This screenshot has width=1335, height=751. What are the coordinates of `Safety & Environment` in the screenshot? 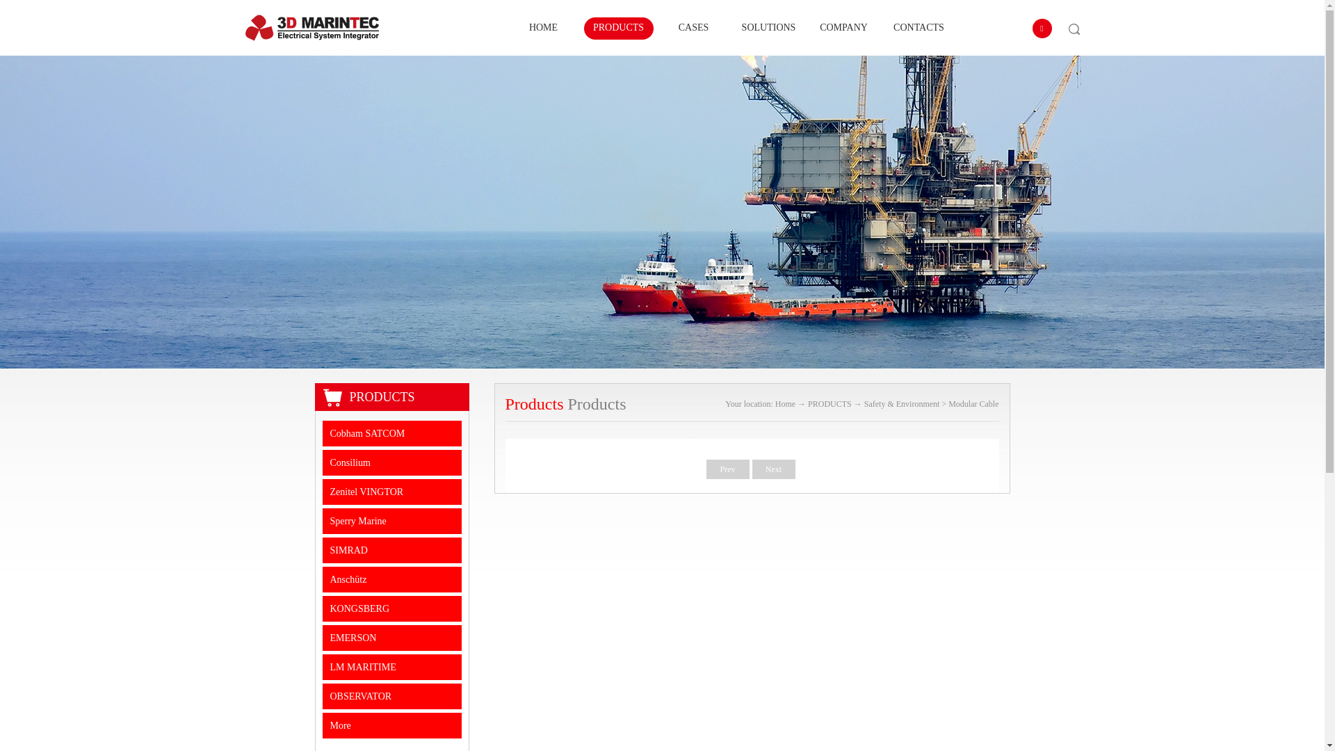 It's located at (903, 404).